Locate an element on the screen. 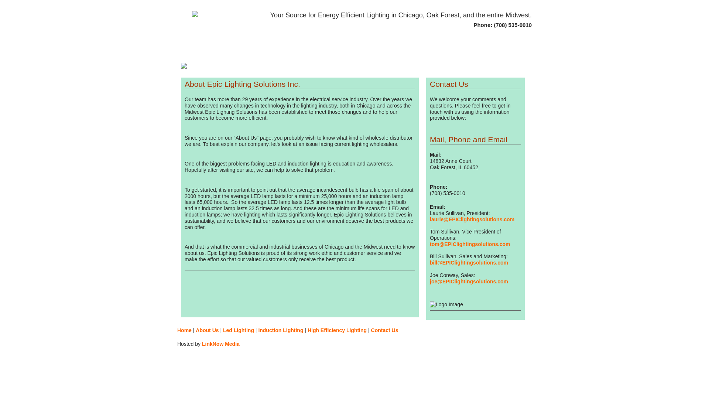 This screenshot has height=399, width=709. About Us is located at coordinates (207, 330).